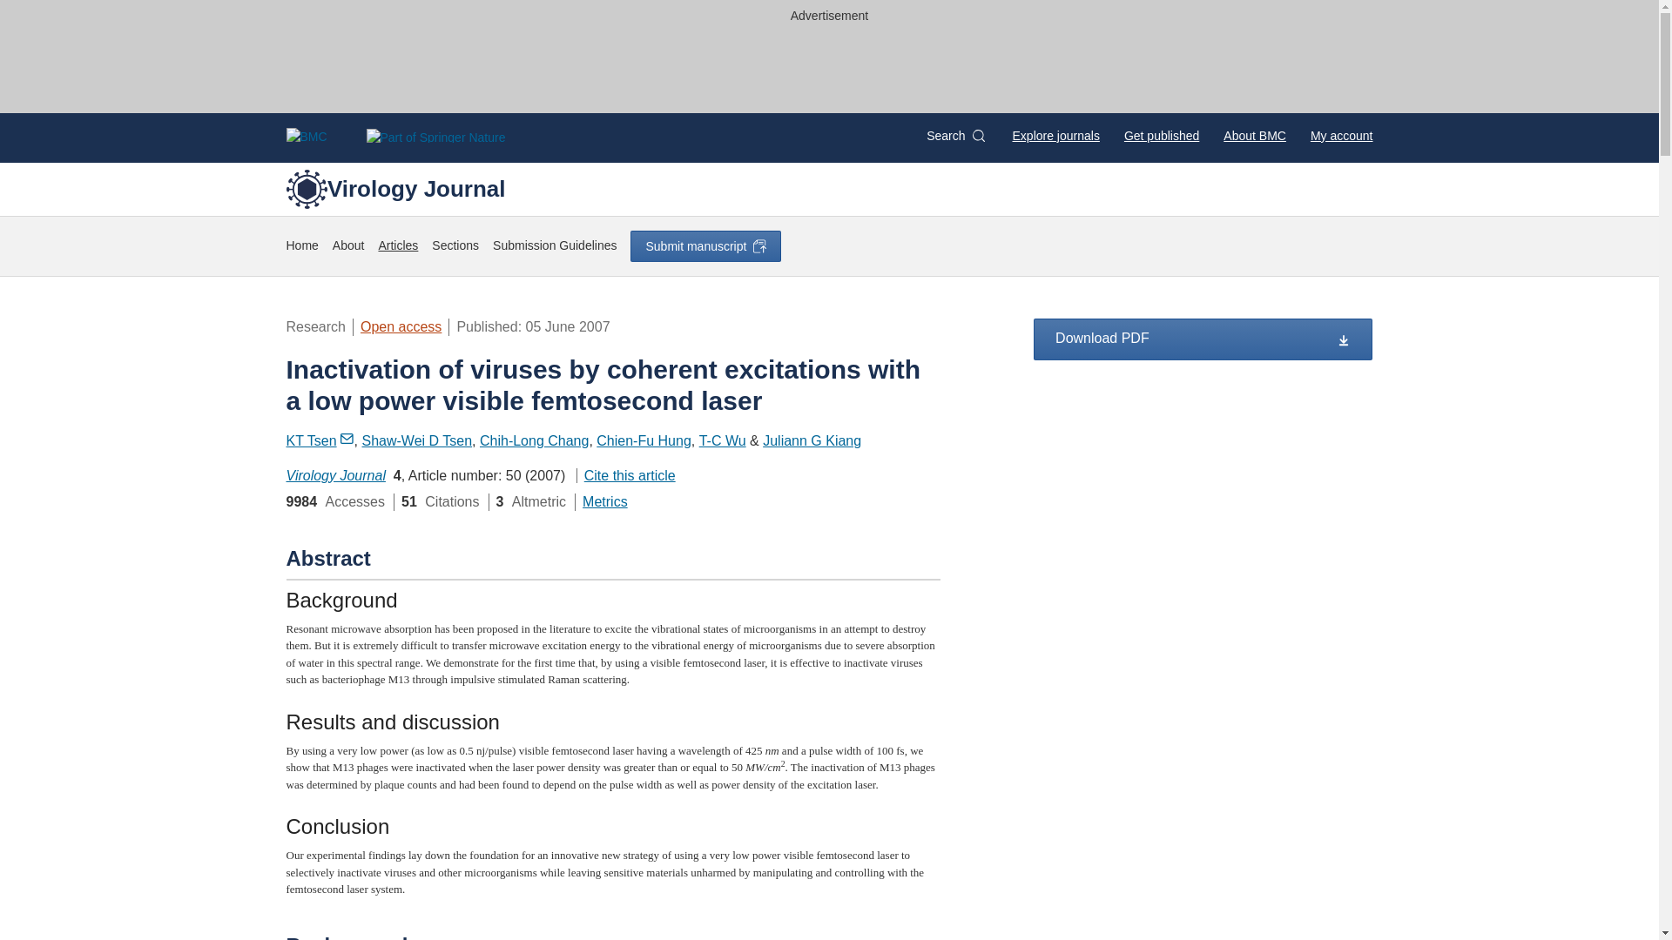 Image resolution: width=1672 pixels, height=940 pixels. I want to click on Cite this article, so click(625, 475).